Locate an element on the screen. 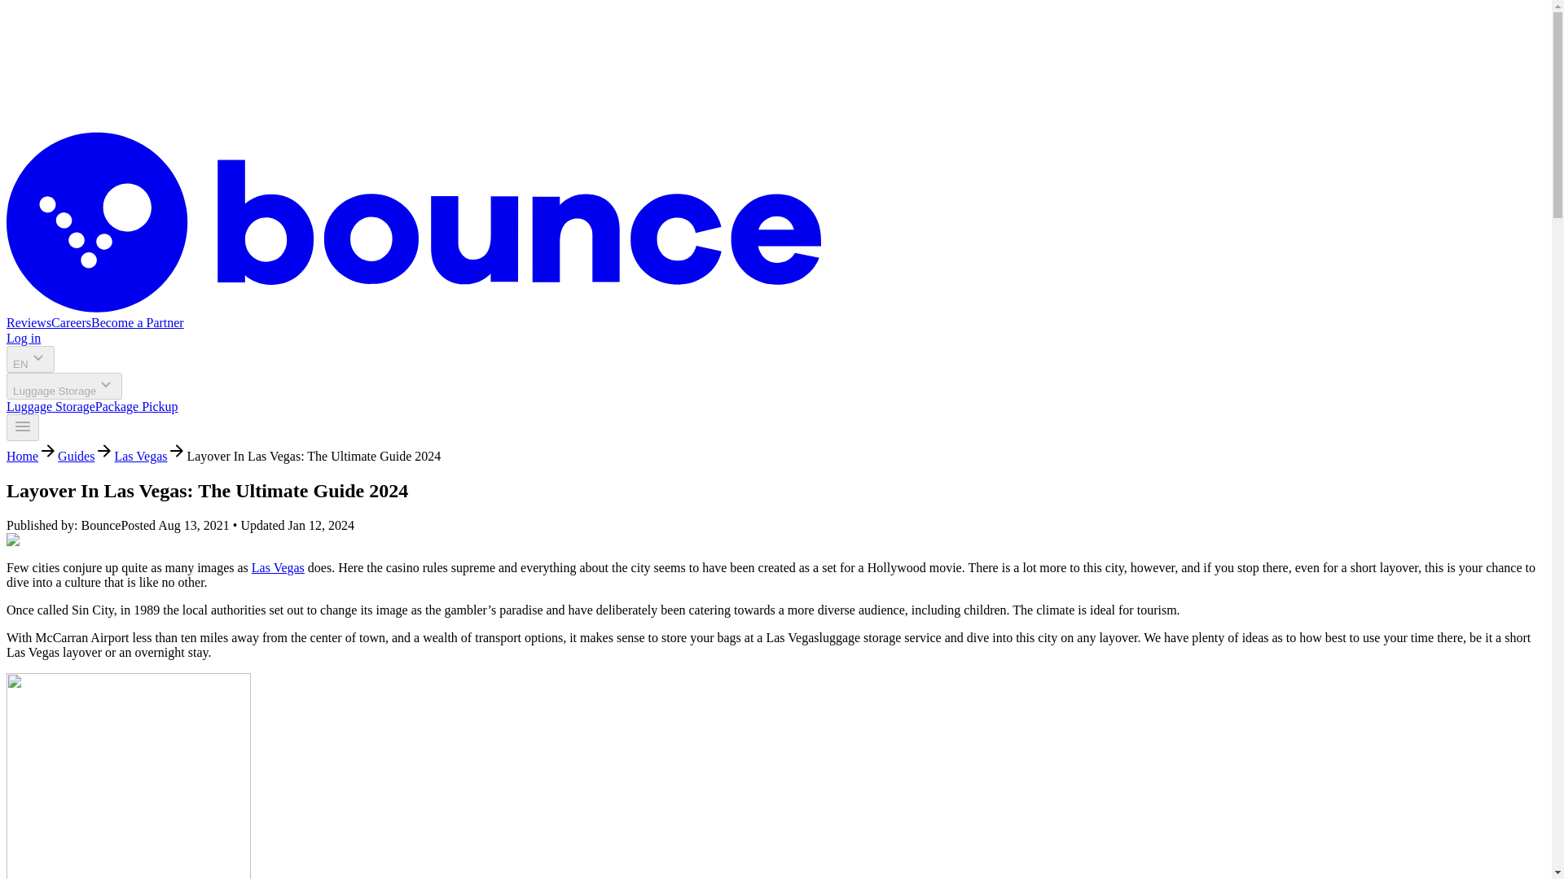 This screenshot has height=879, width=1564. EN is located at coordinates (30, 359).